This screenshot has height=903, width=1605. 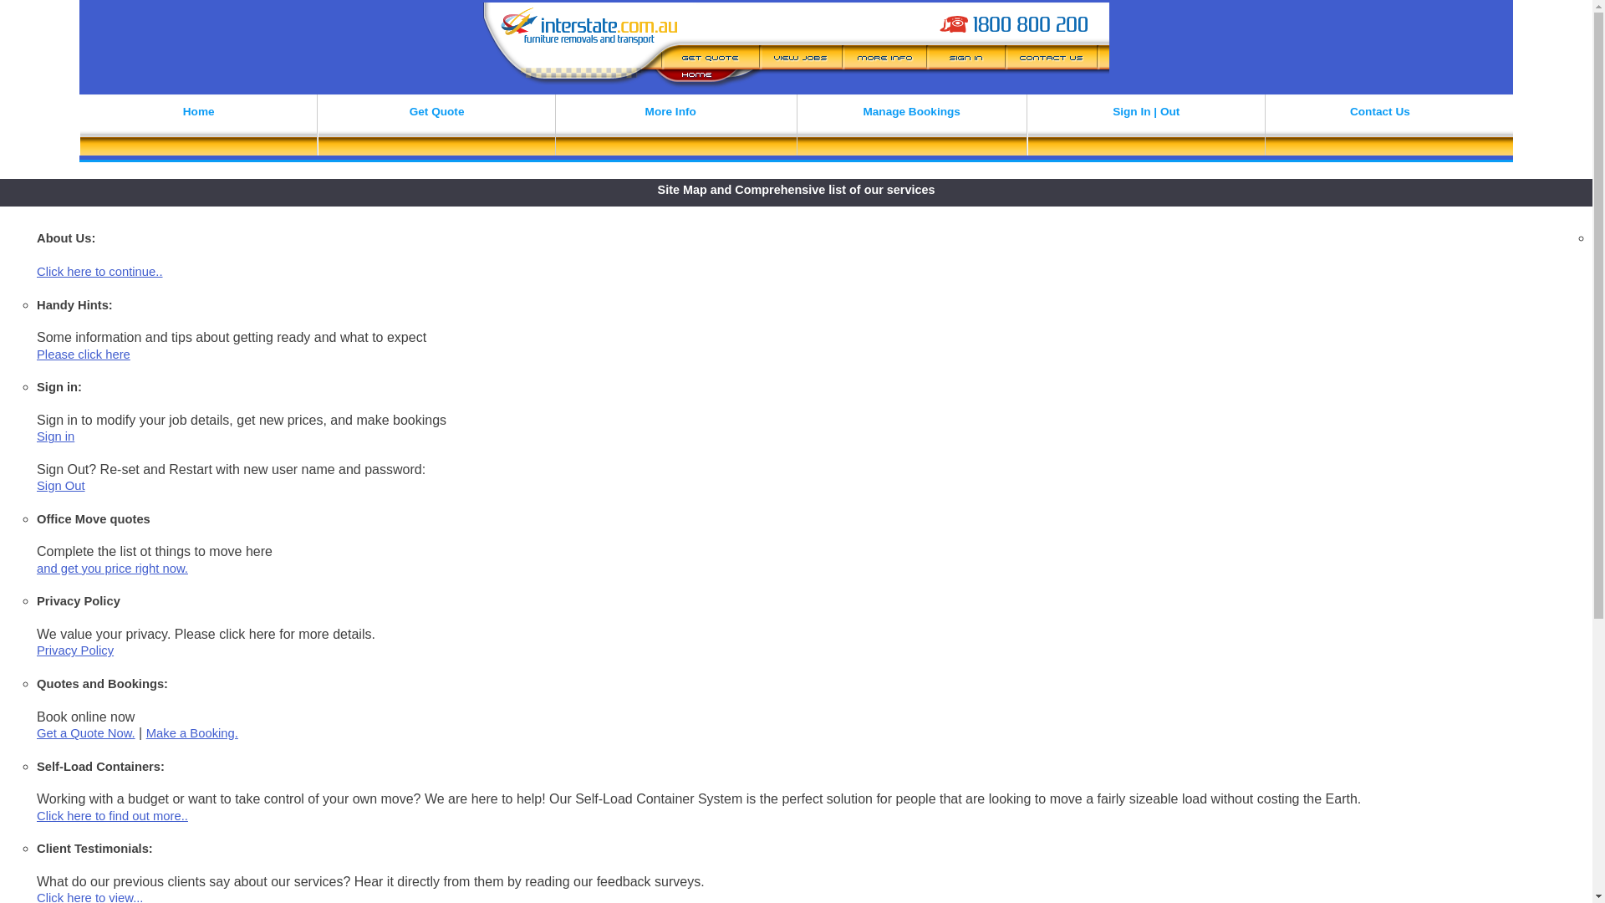 I want to click on Get a Quote Now., so click(x=86, y=733).